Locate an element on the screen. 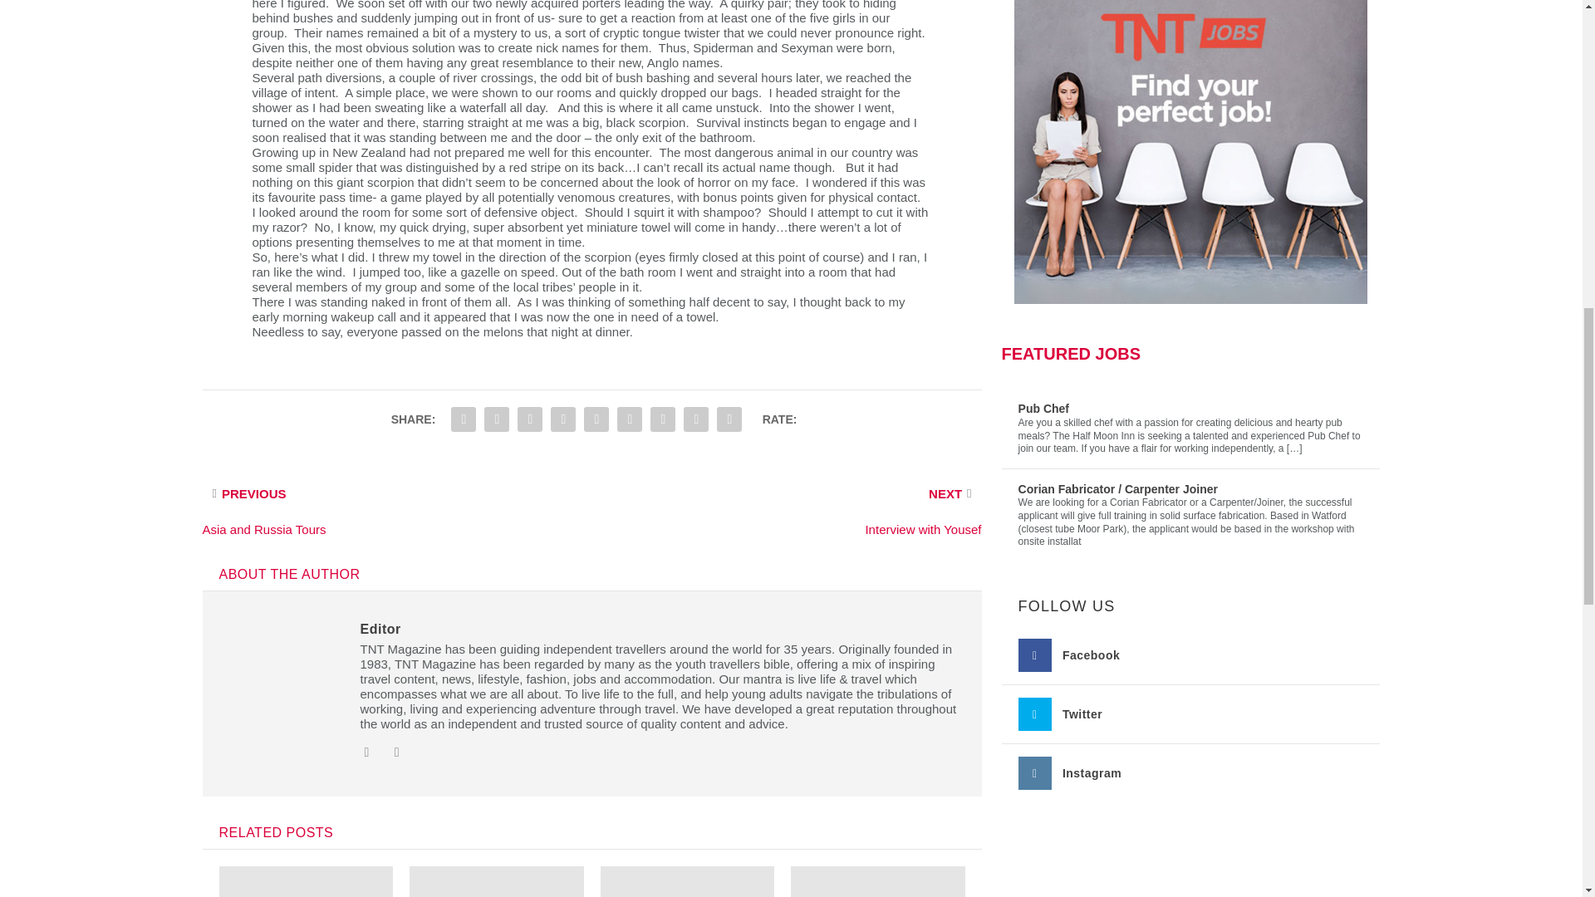 This screenshot has height=897, width=1595. Share "Towel Time in Thailand" via Pinterest is located at coordinates (563, 419).